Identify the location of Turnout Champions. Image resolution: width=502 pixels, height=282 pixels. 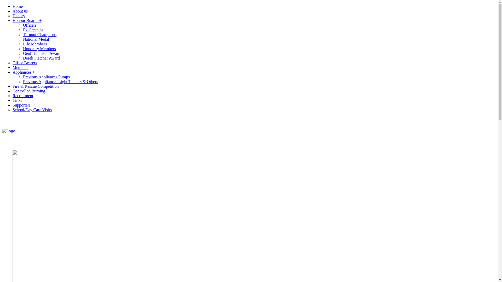
(40, 34).